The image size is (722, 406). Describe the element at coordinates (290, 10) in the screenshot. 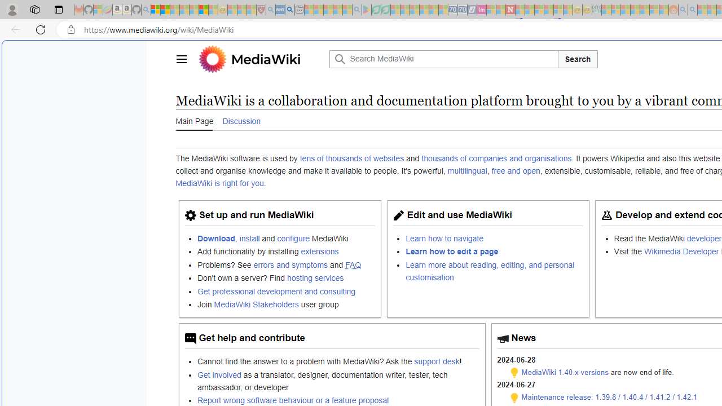

I see `utah sues federal government - Search` at that location.